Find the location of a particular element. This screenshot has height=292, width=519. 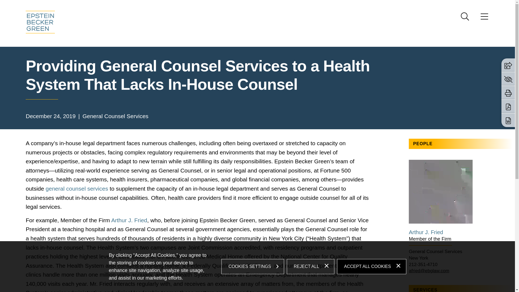

Search is located at coordinates (465, 16).